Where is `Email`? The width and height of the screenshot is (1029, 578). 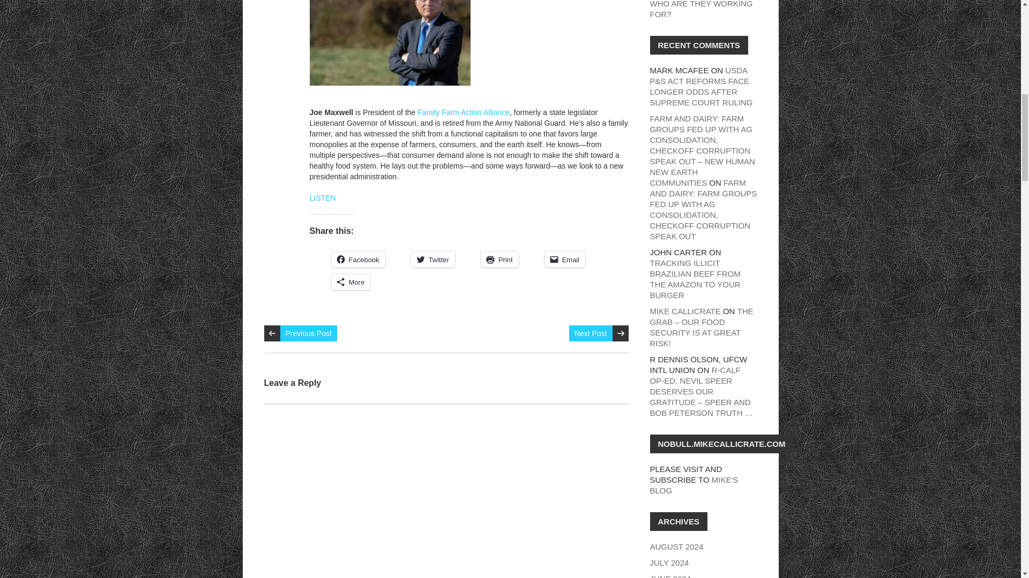
Email is located at coordinates (565, 259).